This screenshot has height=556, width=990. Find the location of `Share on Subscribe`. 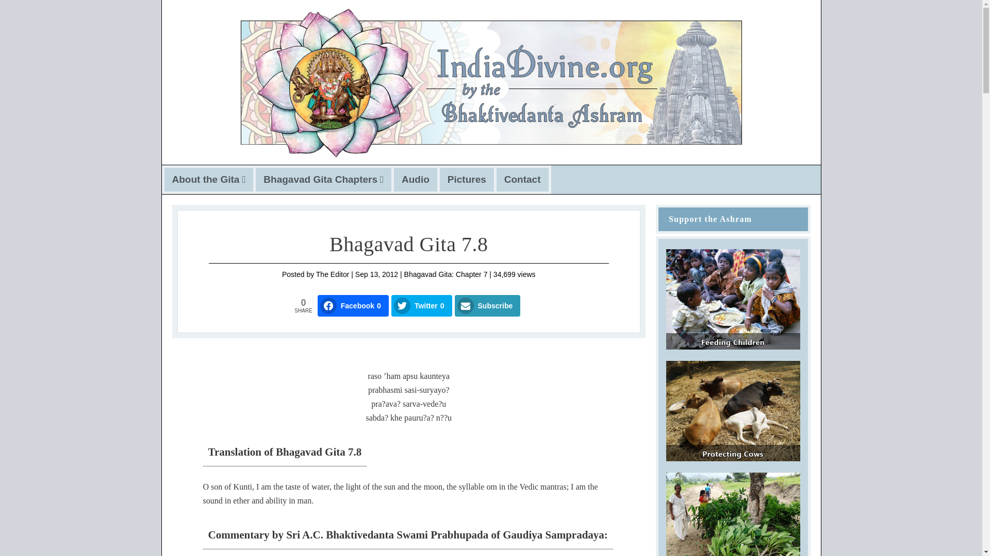

Share on Subscribe is located at coordinates (487, 306).